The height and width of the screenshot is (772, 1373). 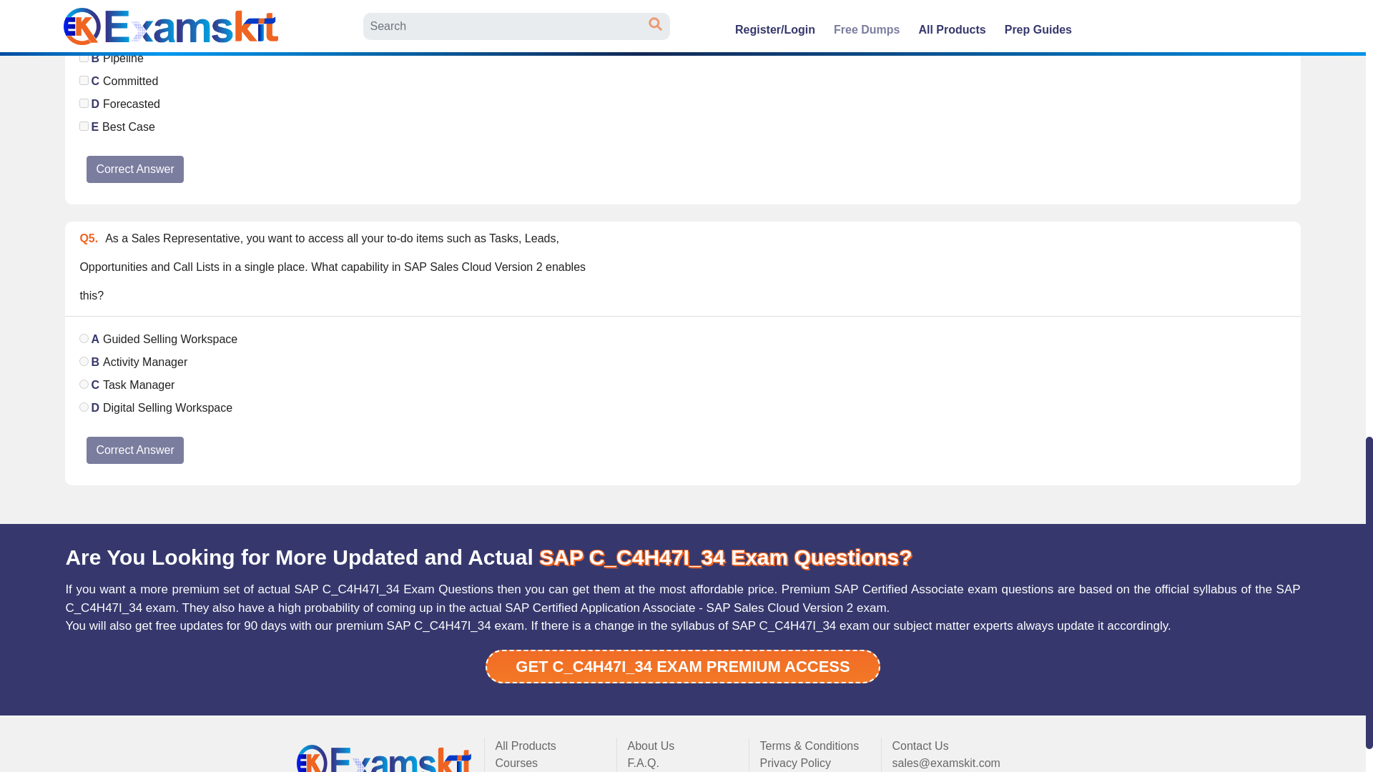 I want to click on A, so click(x=84, y=34).